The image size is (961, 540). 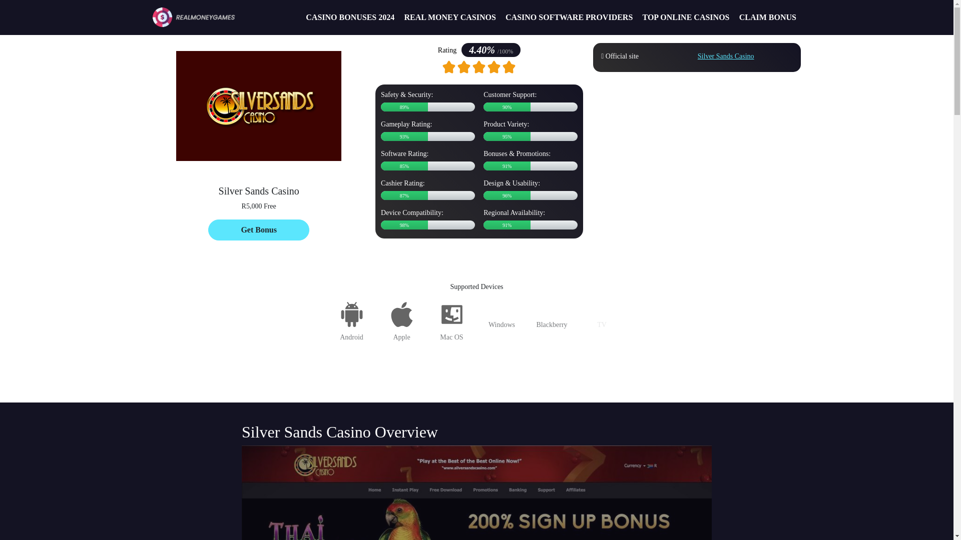 I want to click on CASINO SOFTWARE PROVIDERS, so click(x=569, y=17).